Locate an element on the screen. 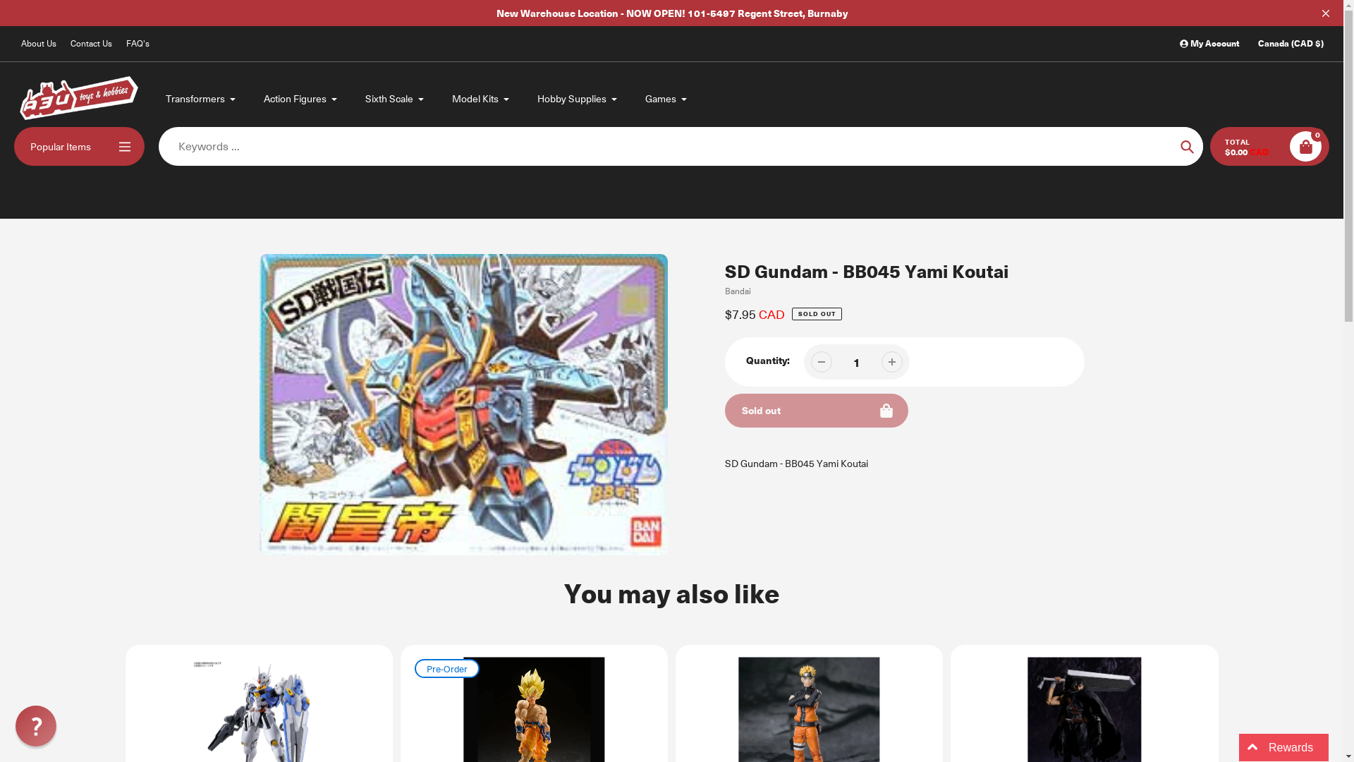 Image resolution: width=1354 pixels, height=762 pixels. My Account is located at coordinates (1210, 44).